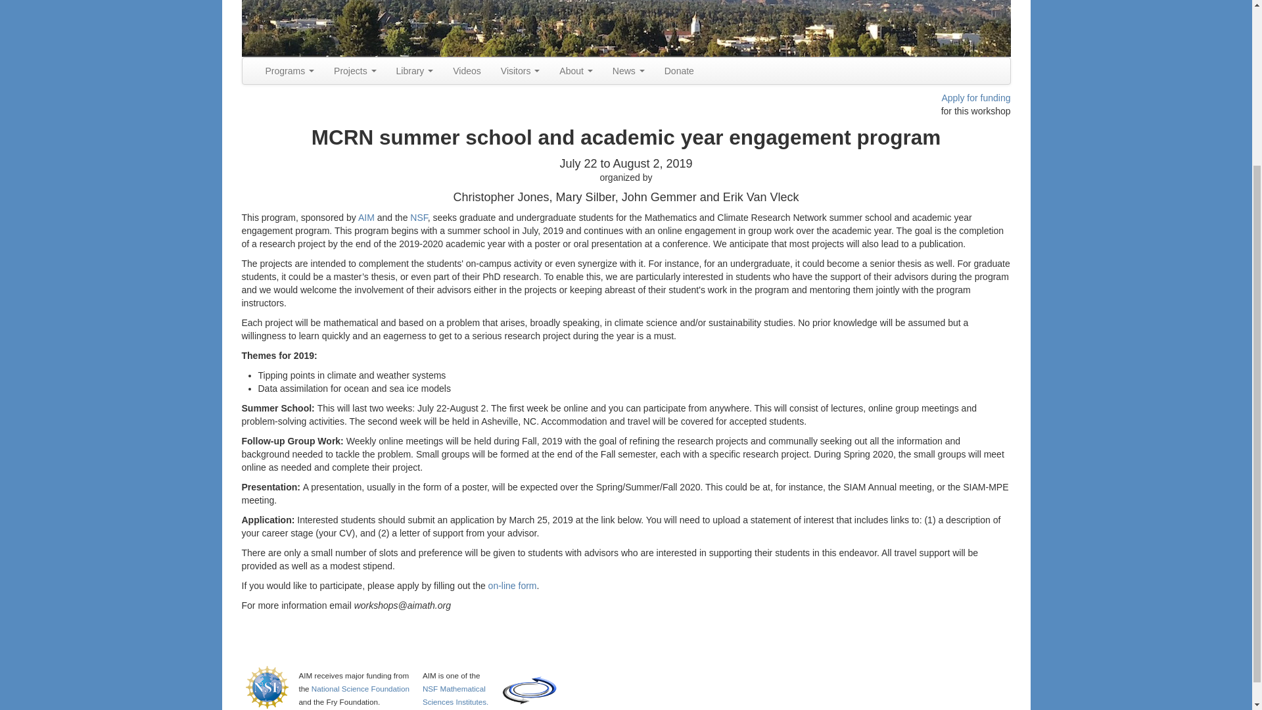 This screenshot has height=710, width=1262. I want to click on About, so click(575, 71).